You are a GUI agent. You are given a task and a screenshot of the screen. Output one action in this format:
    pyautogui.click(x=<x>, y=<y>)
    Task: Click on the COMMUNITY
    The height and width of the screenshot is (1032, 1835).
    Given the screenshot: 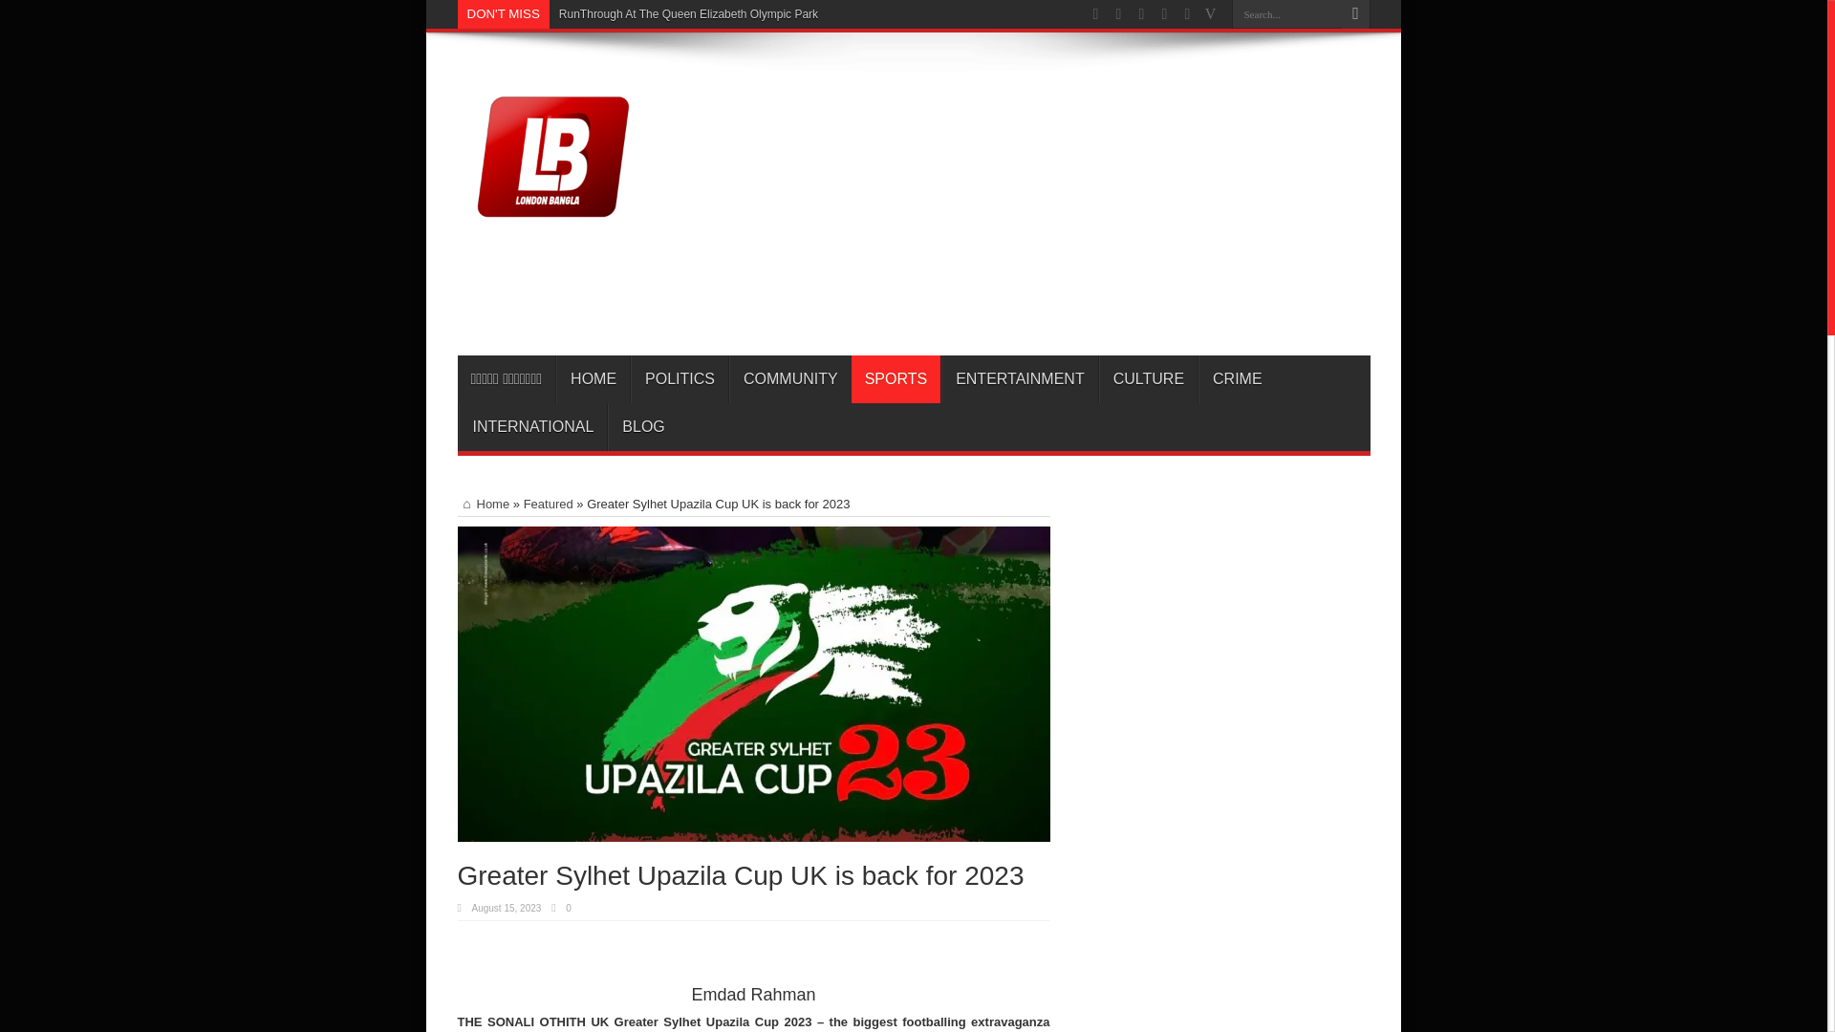 What is the action you would take?
    pyautogui.click(x=789, y=378)
    